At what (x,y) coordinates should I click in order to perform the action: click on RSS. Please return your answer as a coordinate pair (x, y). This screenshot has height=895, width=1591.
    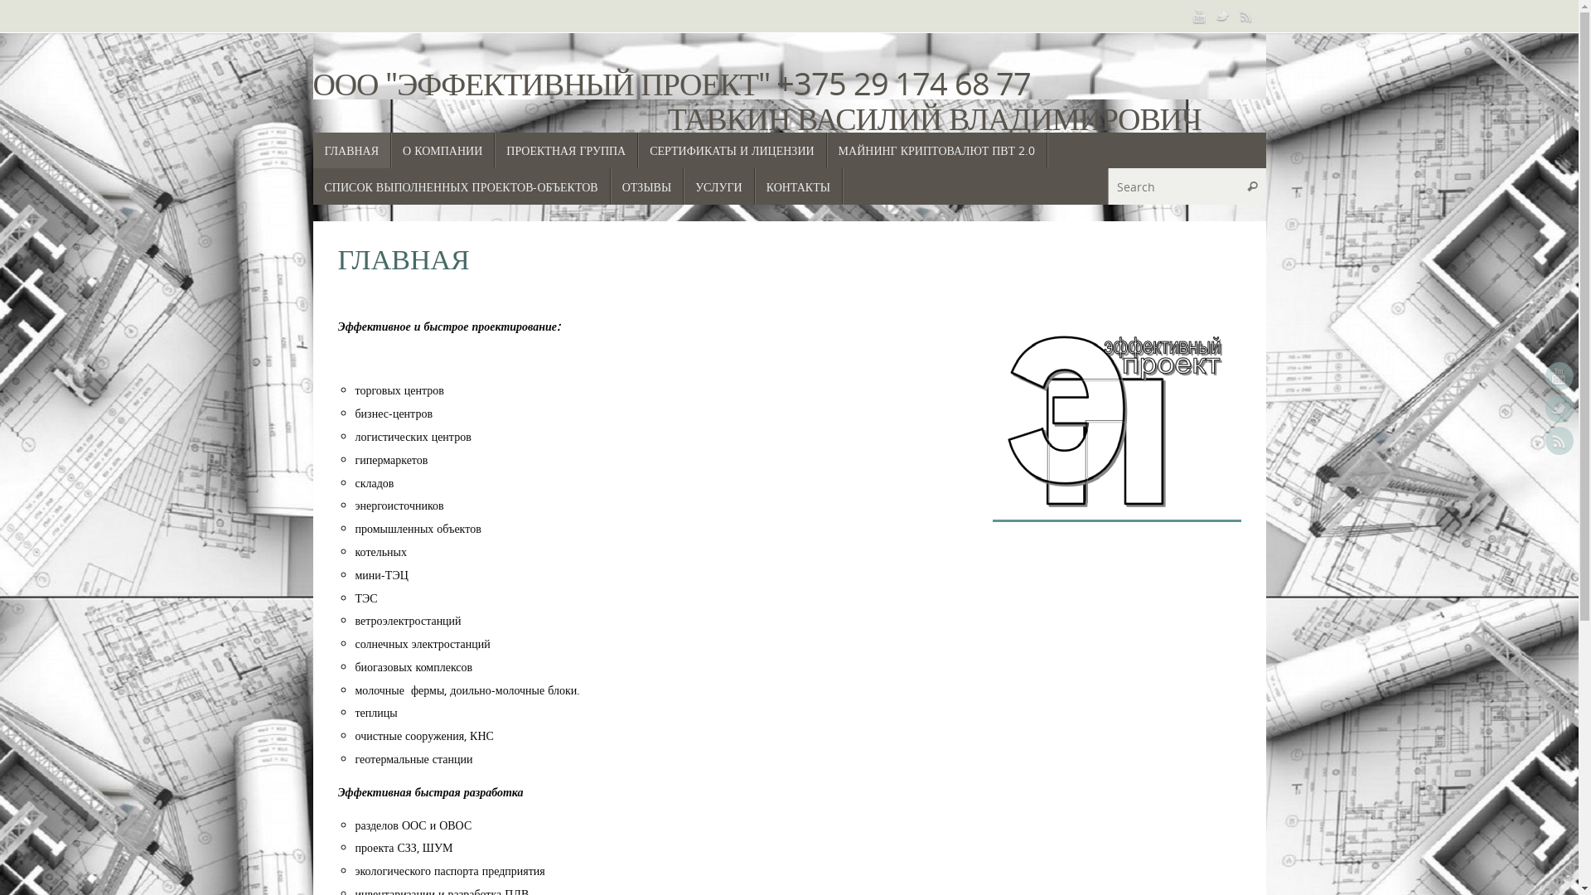
    Looking at the image, I should click on (1560, 441).